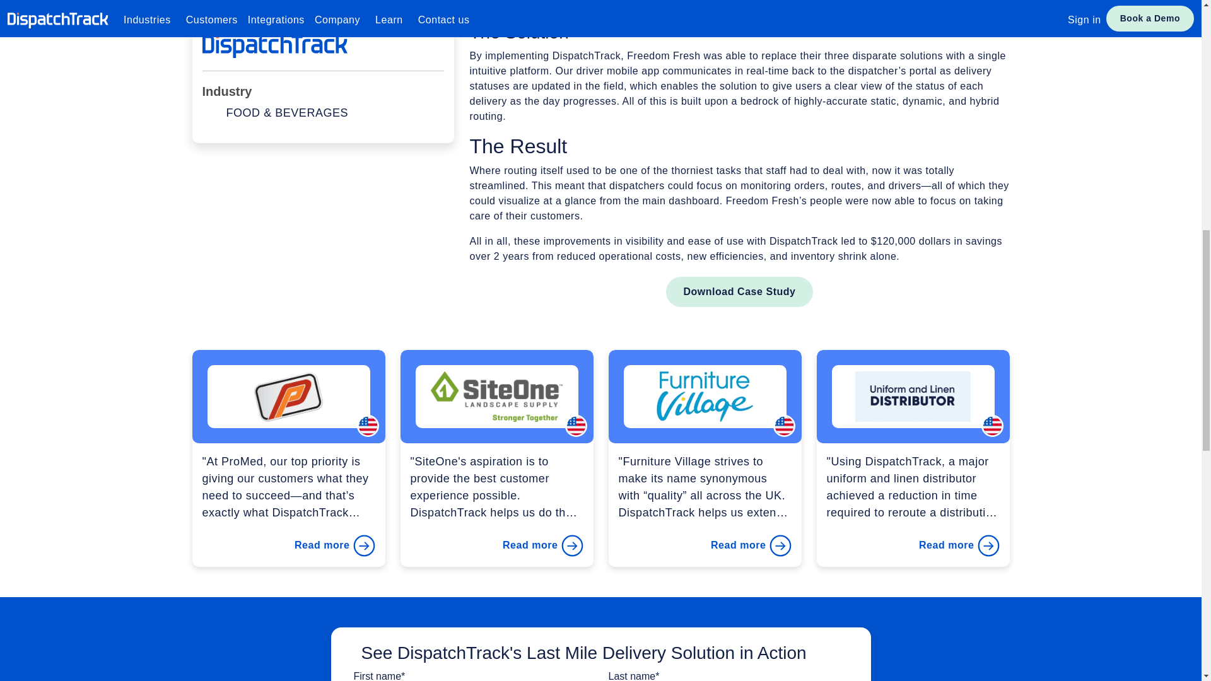 This screenshot has height=681, width=1211. Describe the element at coordinates (751, 545) in the screenshot. I see `Read more` at that location.